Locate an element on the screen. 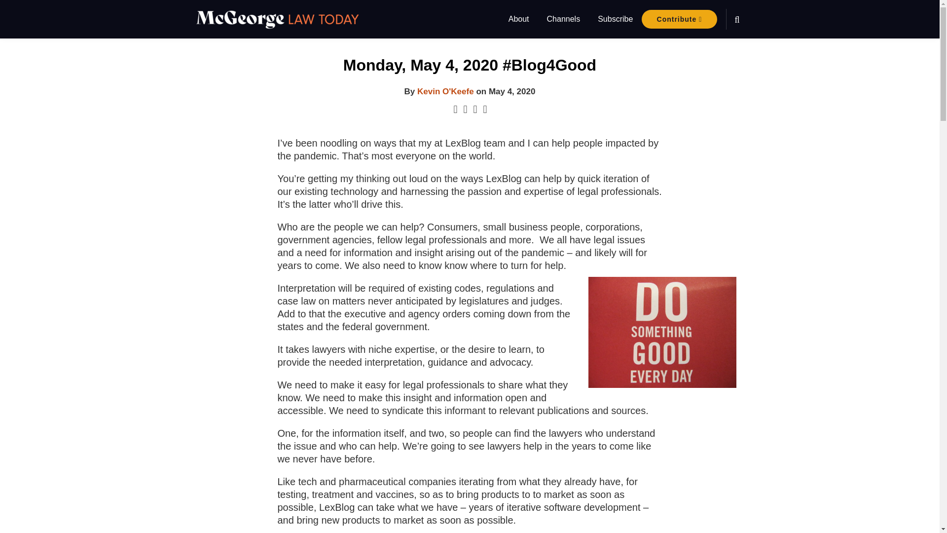  About is located at coordinates (519, 19).